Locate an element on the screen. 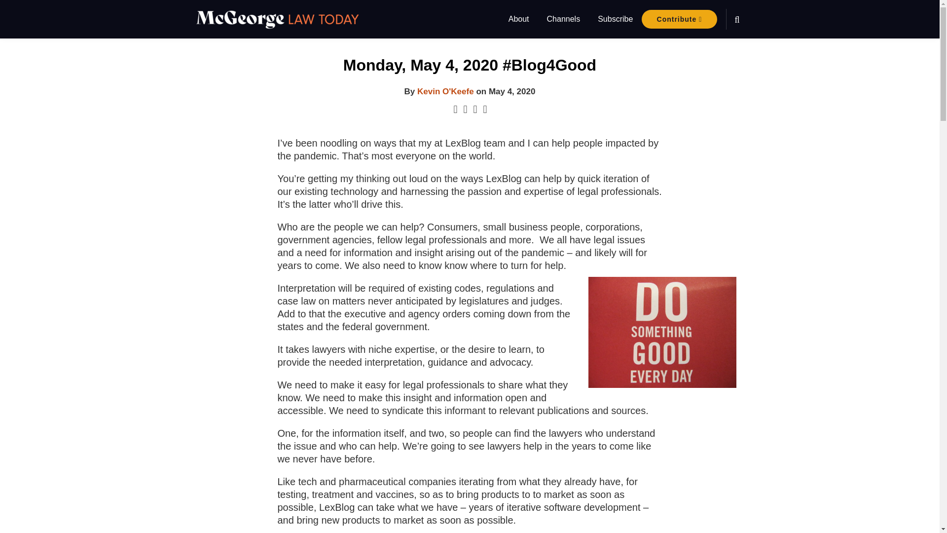  About is located at coordinates (519, 19).